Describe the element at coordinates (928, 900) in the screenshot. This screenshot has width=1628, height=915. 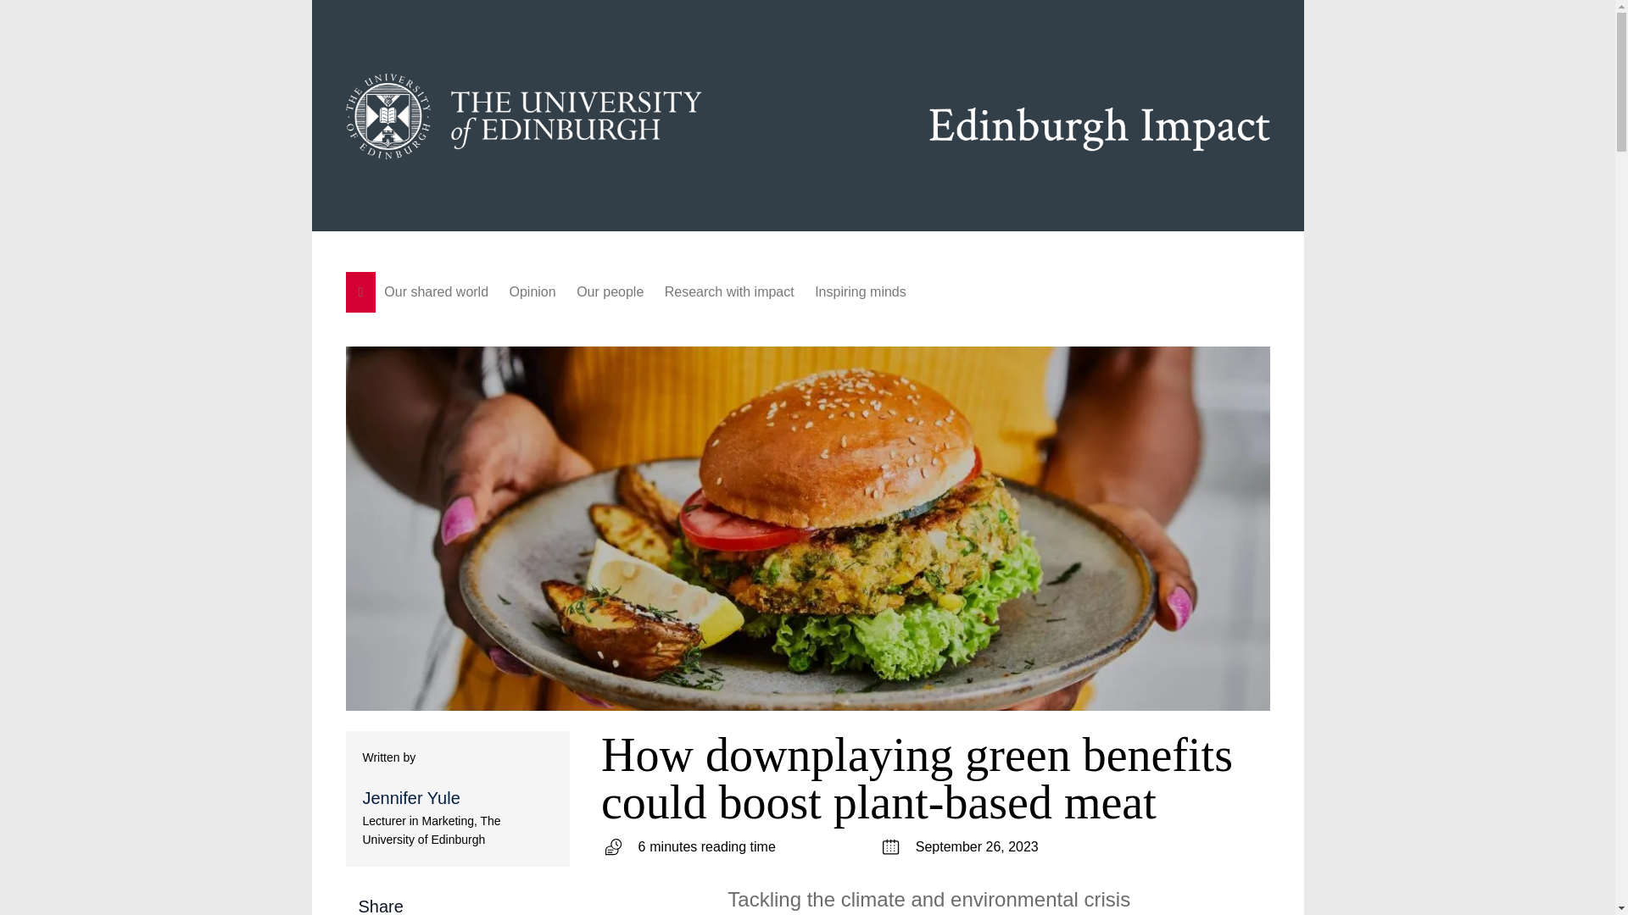
I see `Tackling the climate and environmental crisis` at that location.